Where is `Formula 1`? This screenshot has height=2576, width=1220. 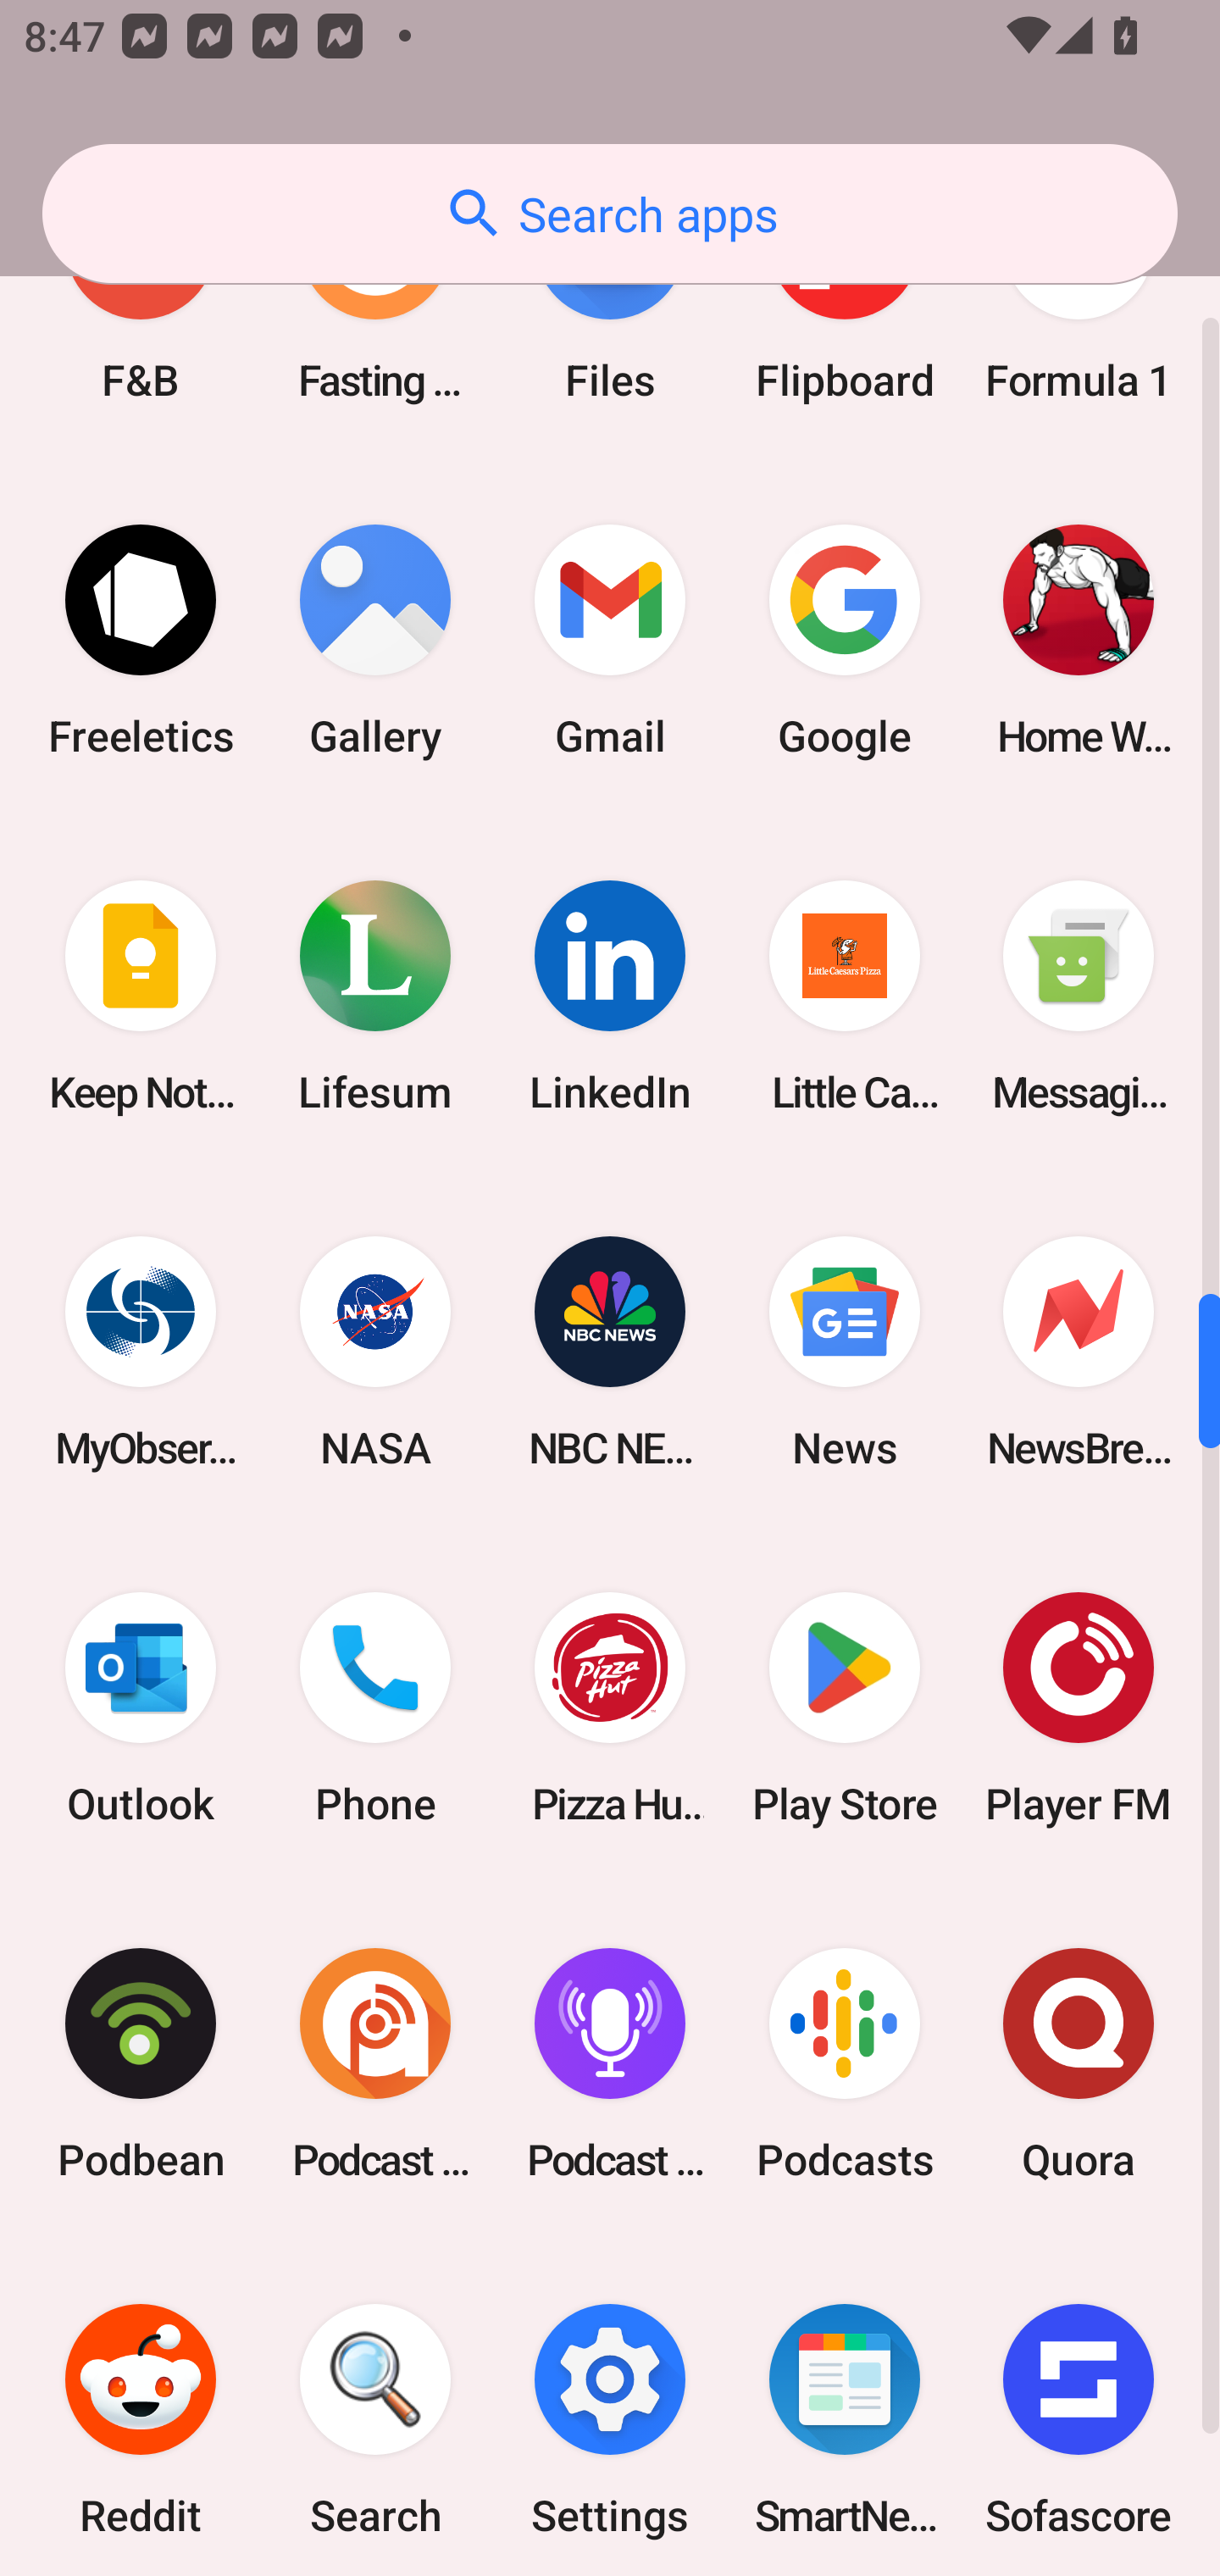
Formula 1 is located at coordinates (1079, 317).